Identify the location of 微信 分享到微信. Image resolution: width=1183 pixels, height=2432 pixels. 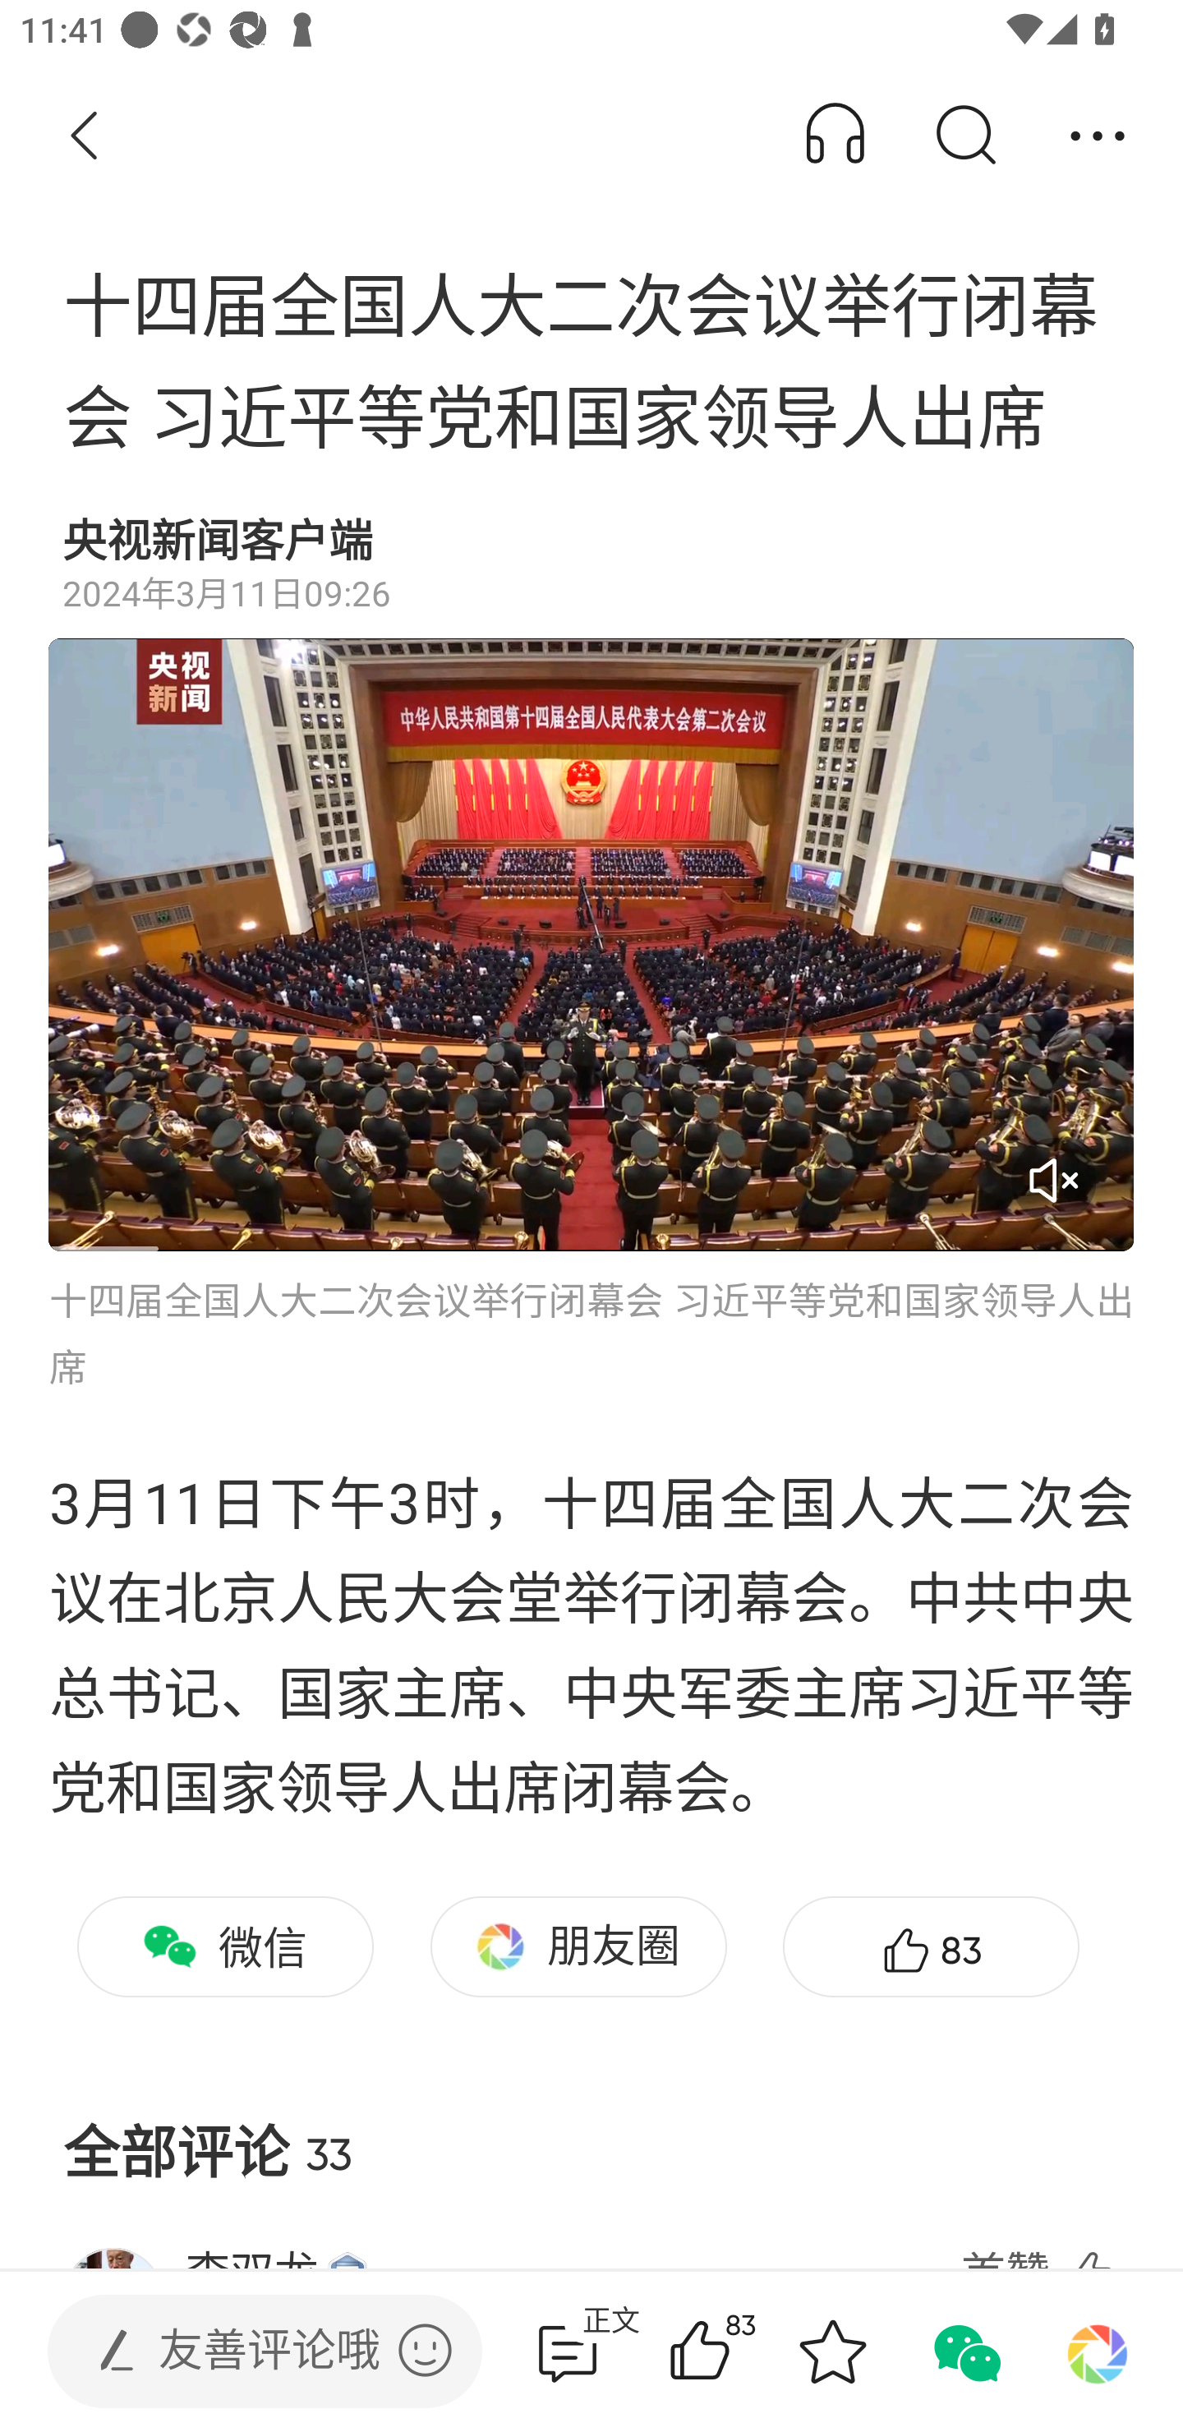
(225, 1946).